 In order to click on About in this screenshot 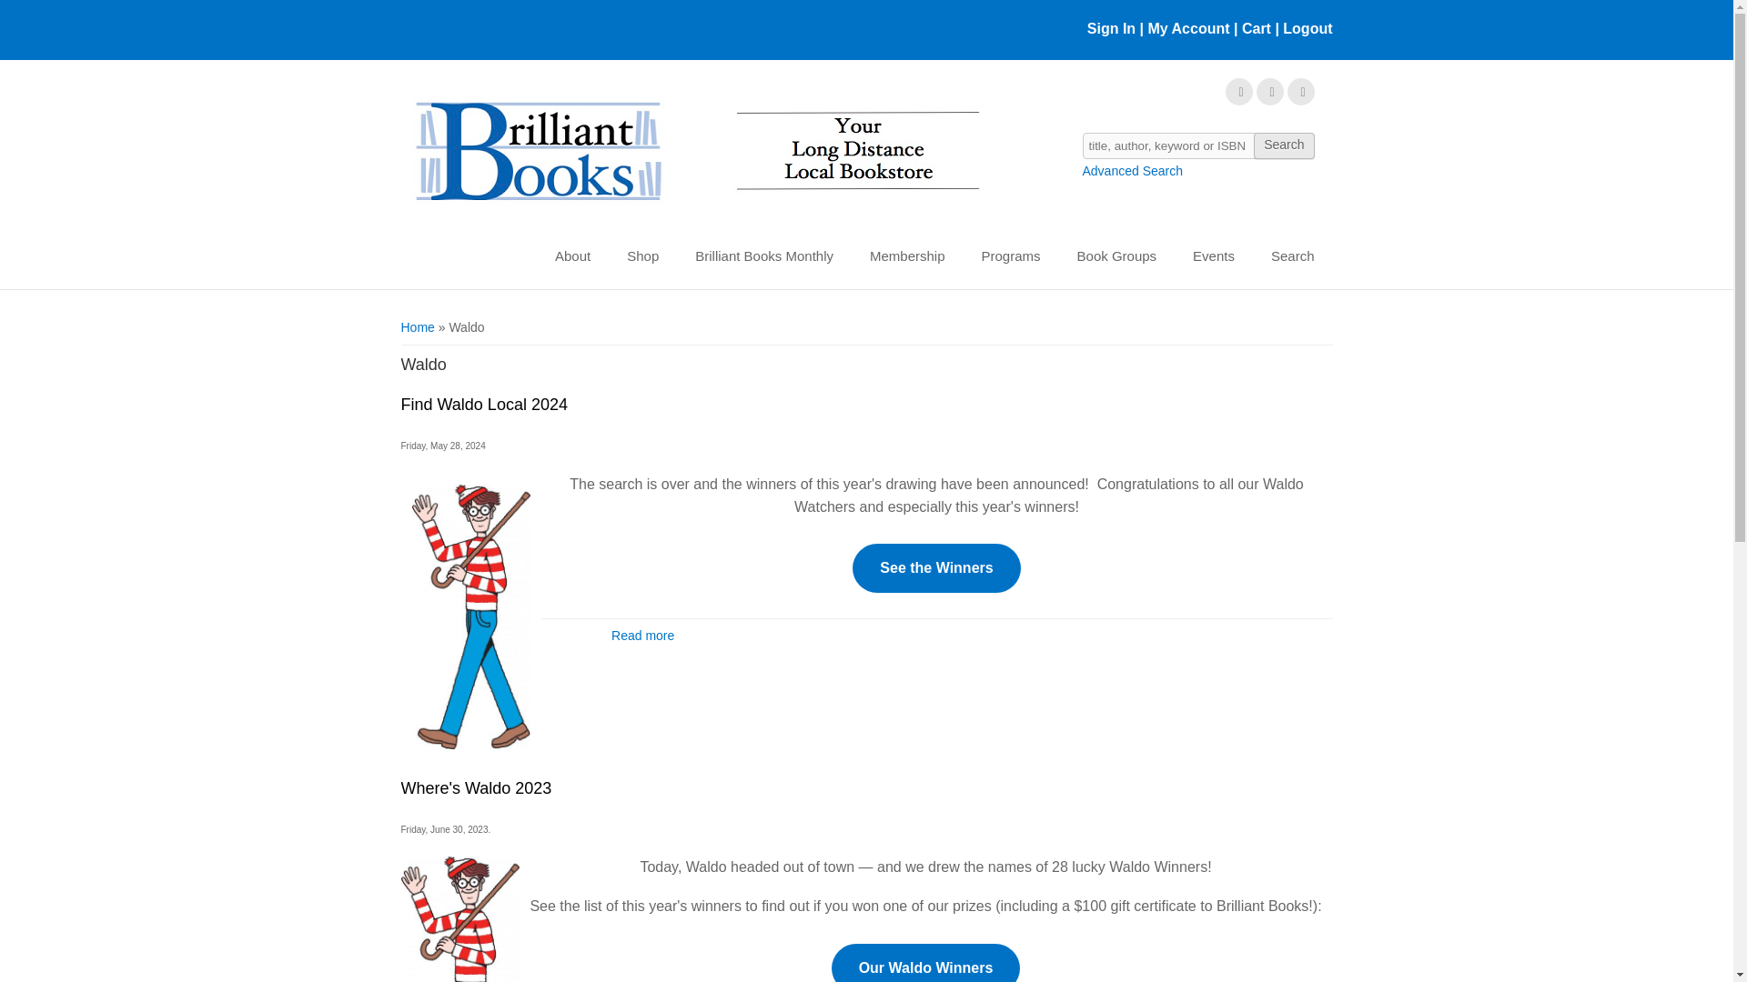, I will do `click(571, 256)`.